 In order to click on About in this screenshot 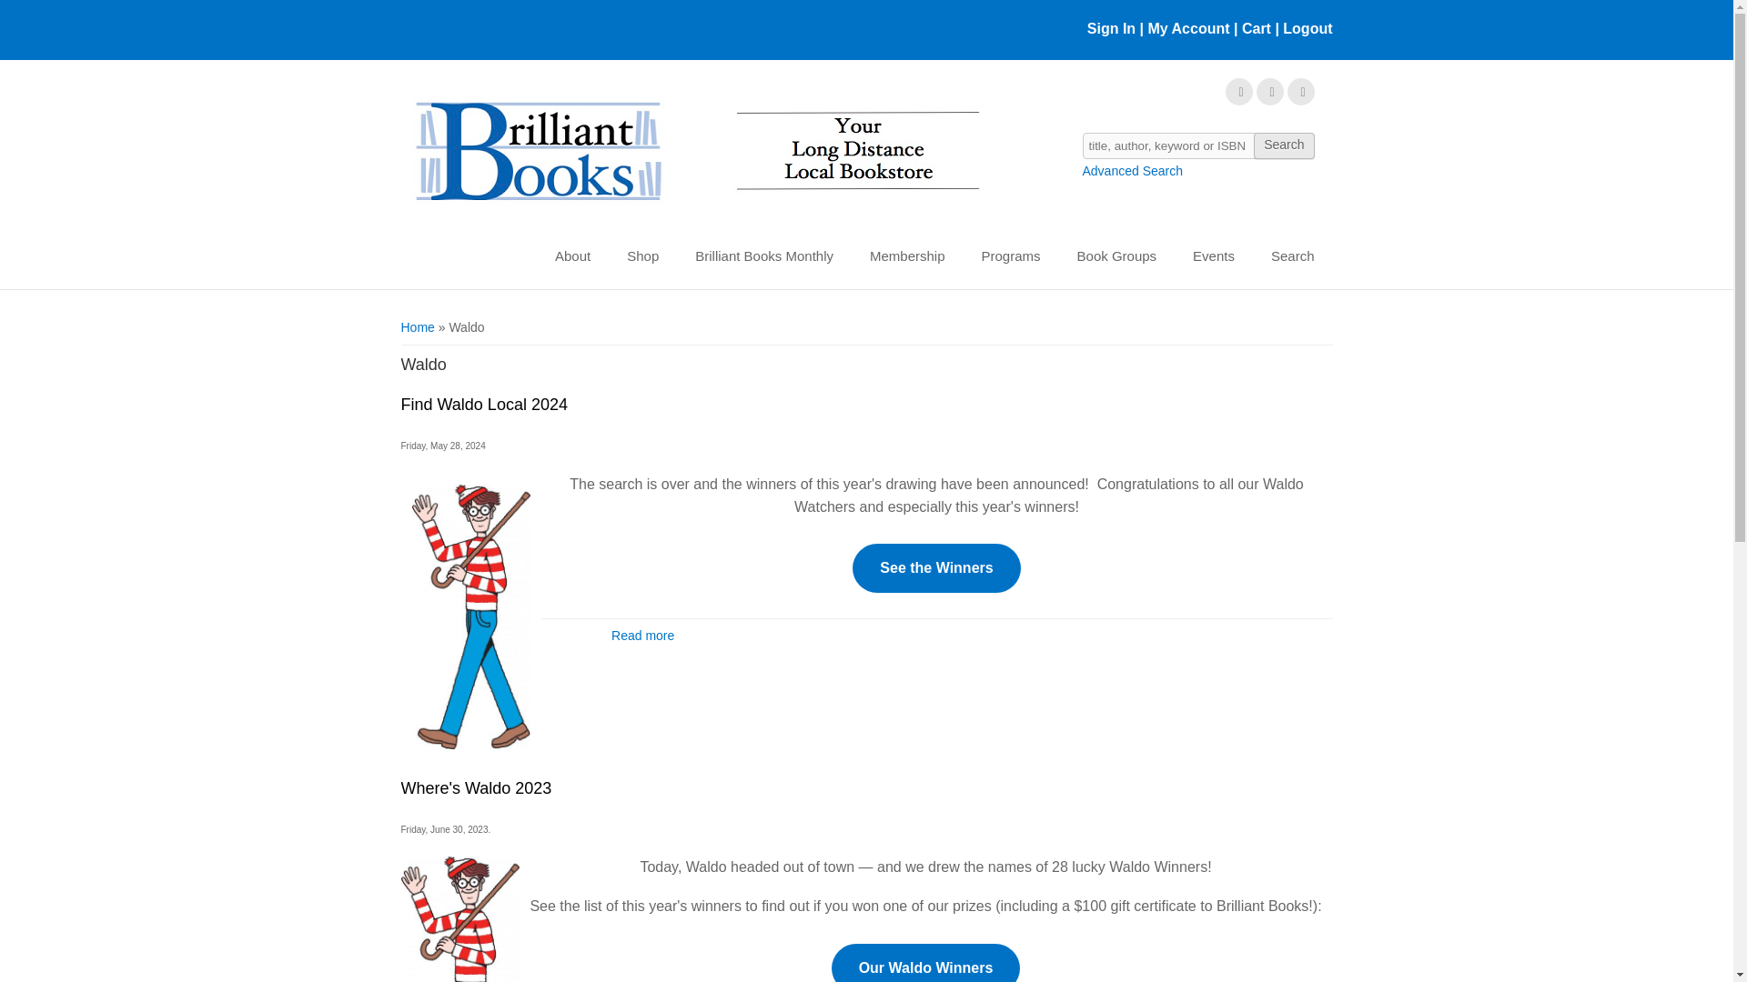, I will do `click(571, 256)`.